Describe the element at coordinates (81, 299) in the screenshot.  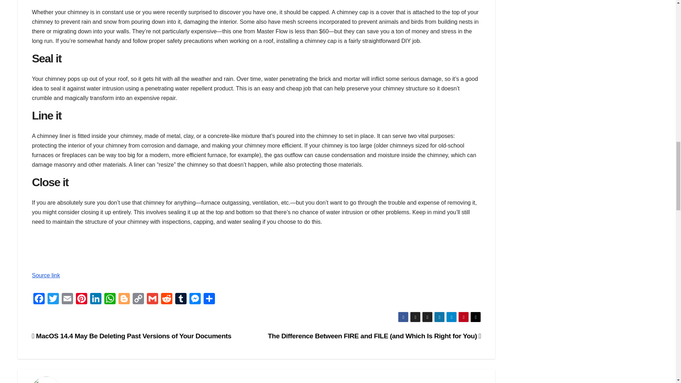
I see `Pinterest` at that location.